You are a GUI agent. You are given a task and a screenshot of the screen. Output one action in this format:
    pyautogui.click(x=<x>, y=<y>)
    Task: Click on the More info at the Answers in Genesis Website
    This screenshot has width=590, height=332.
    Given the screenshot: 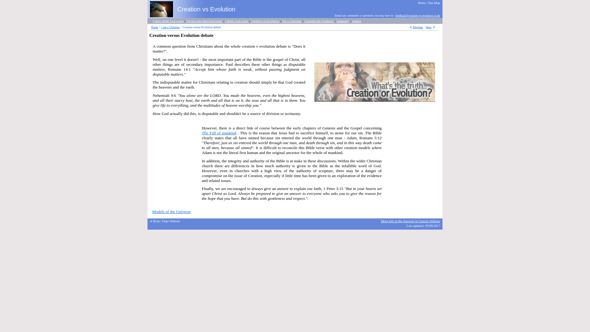 What is the action you would take?
    pyautogui.click(x=411, y=221)
    